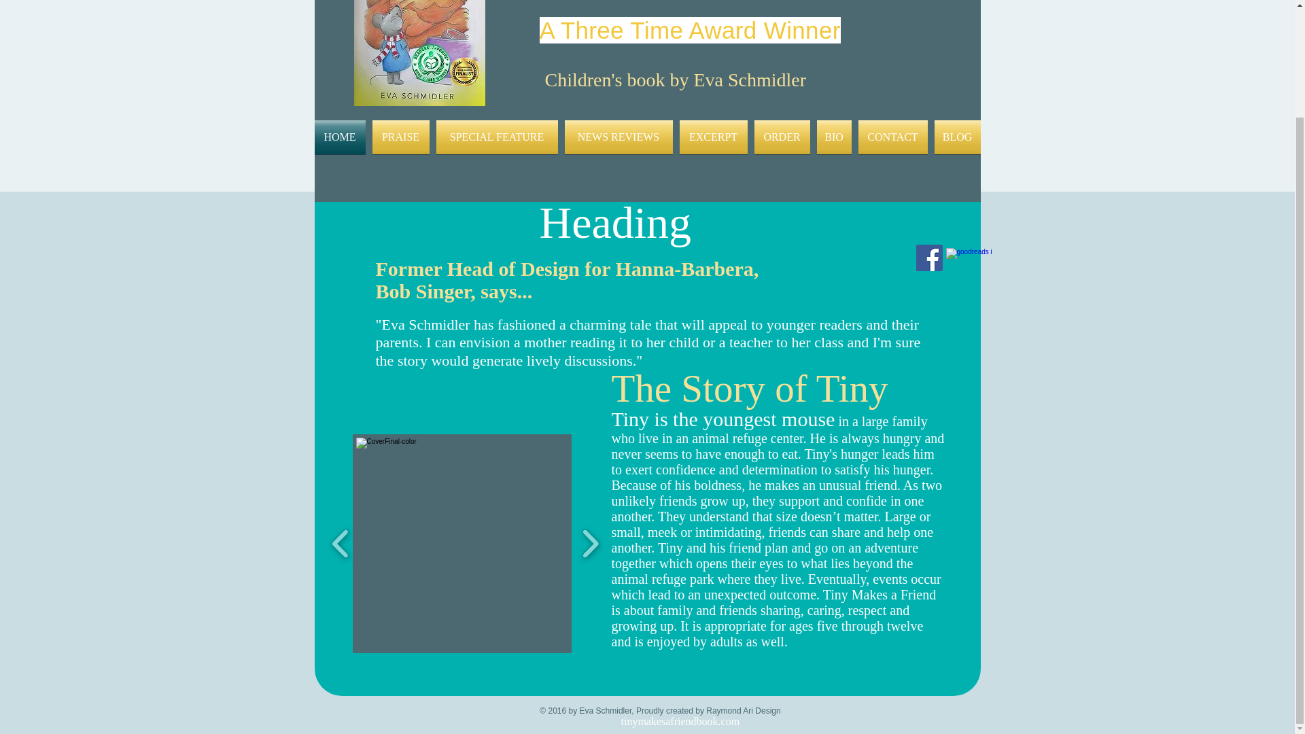 The image size is (1305, 734). I want to click on PRAISE, so click(400, 137).